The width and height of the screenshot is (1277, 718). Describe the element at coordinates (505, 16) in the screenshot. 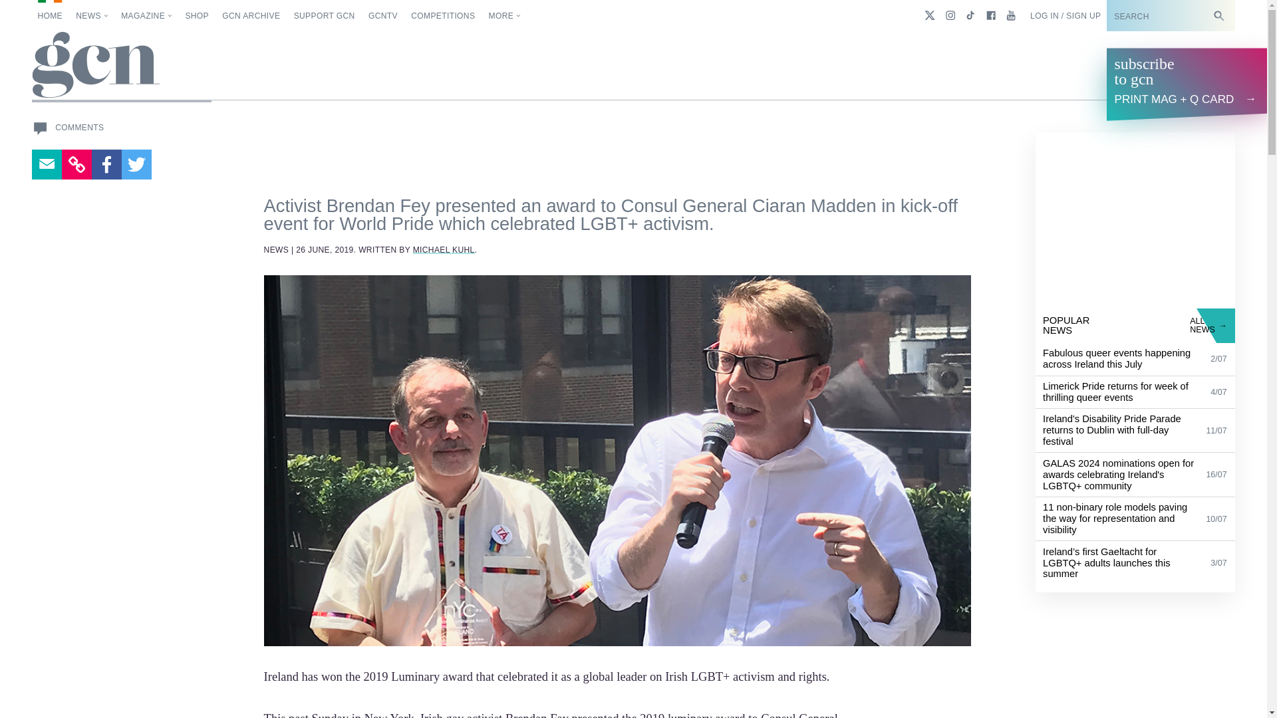

I see `MORE` at that location.